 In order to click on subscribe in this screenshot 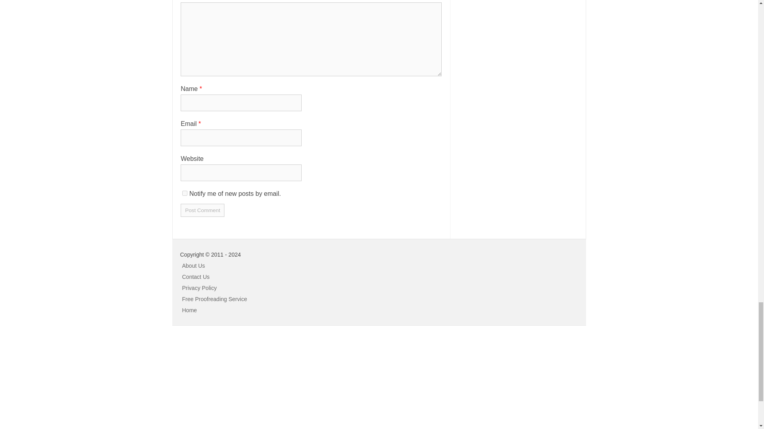, I will do `click(185, 193)`.